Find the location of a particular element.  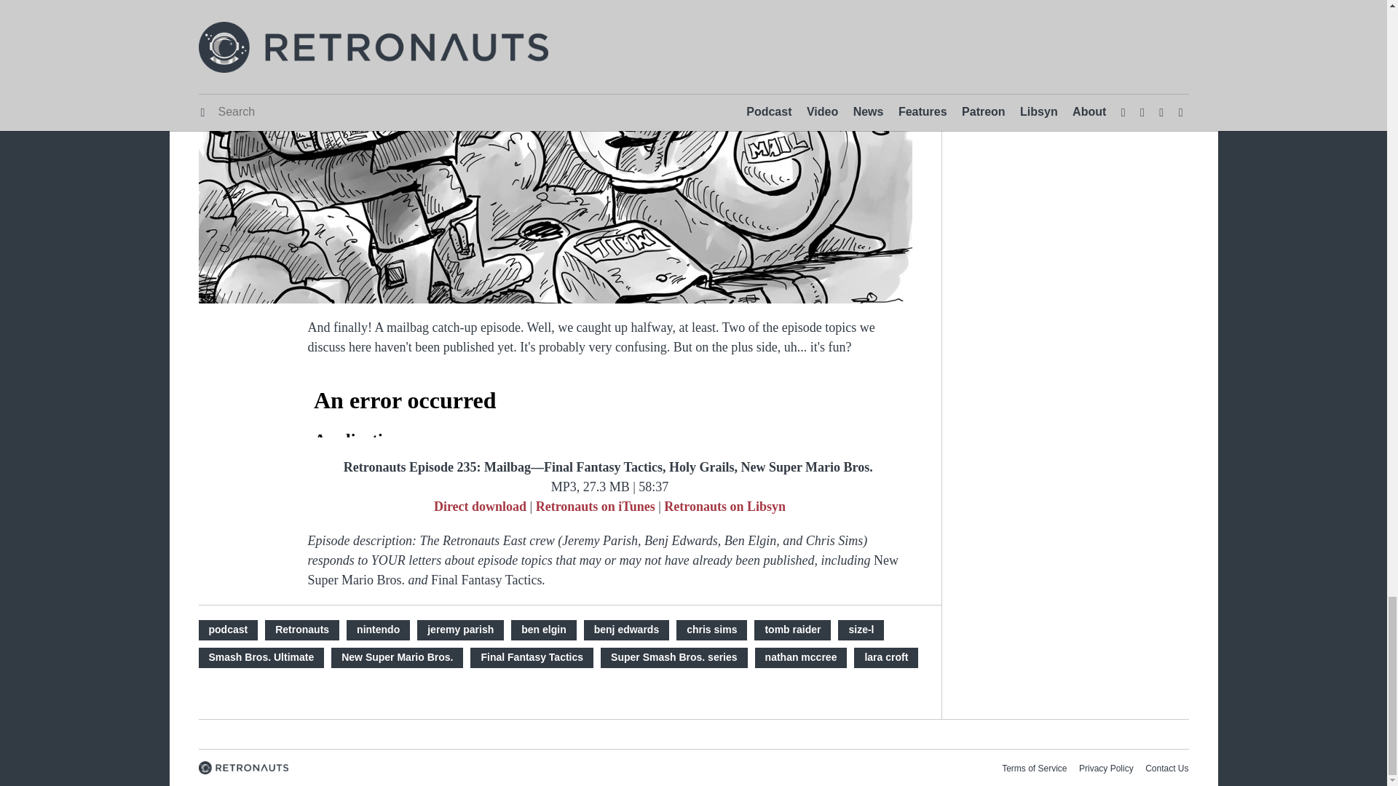

podcast is located at coordinates (227, 630).